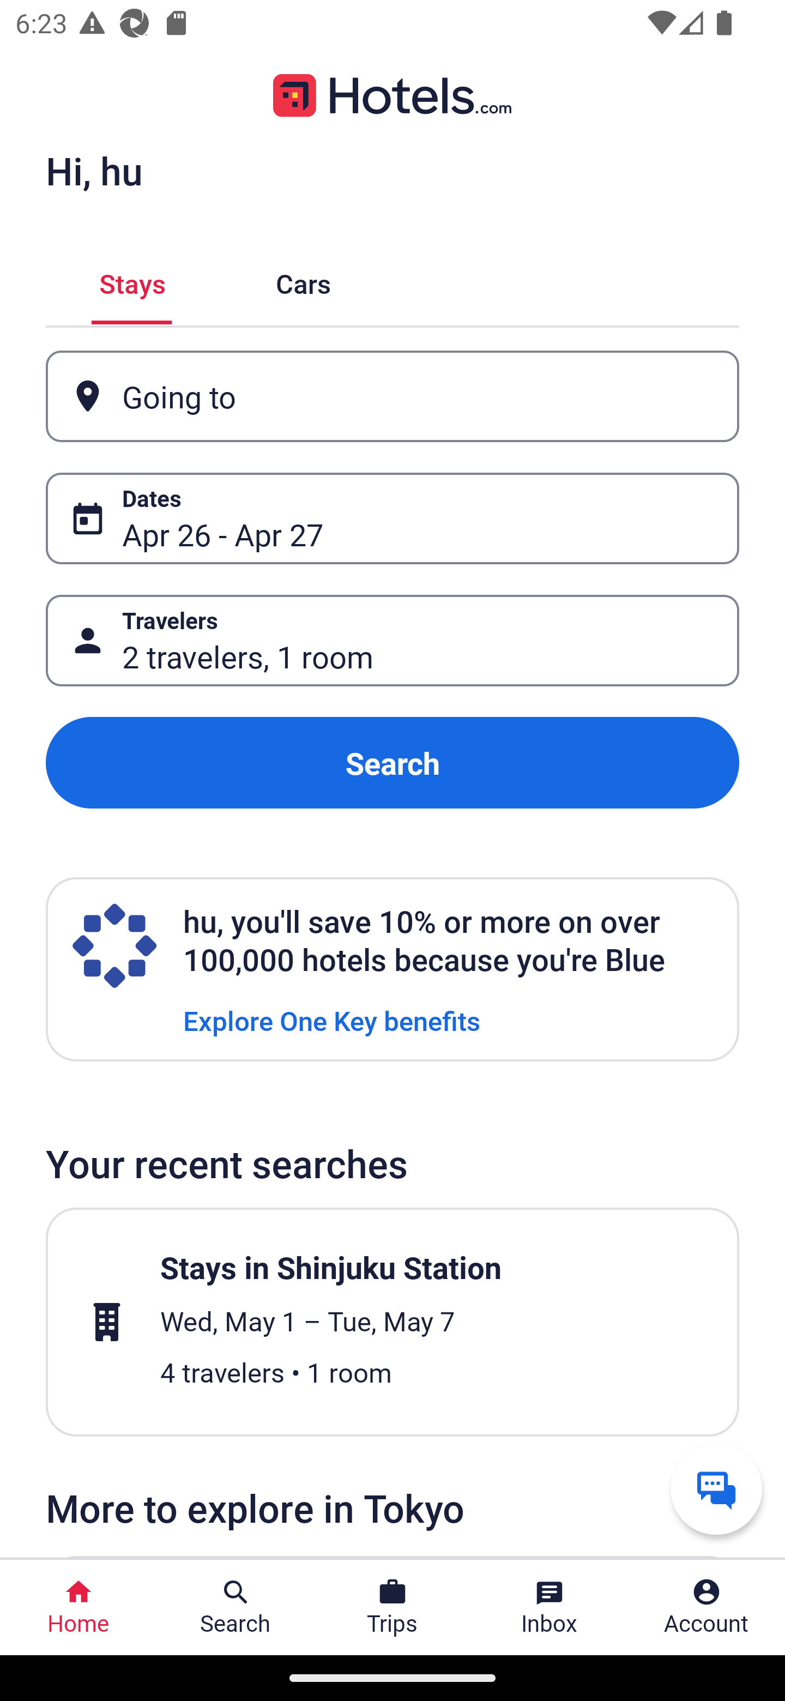 This screenshot has height=1701, width=785. What do you see at coordinates (392, 518) in the screenshot?
I see `Dates Button Apr 26 - Apr 27` at bounding box center [392, 518].